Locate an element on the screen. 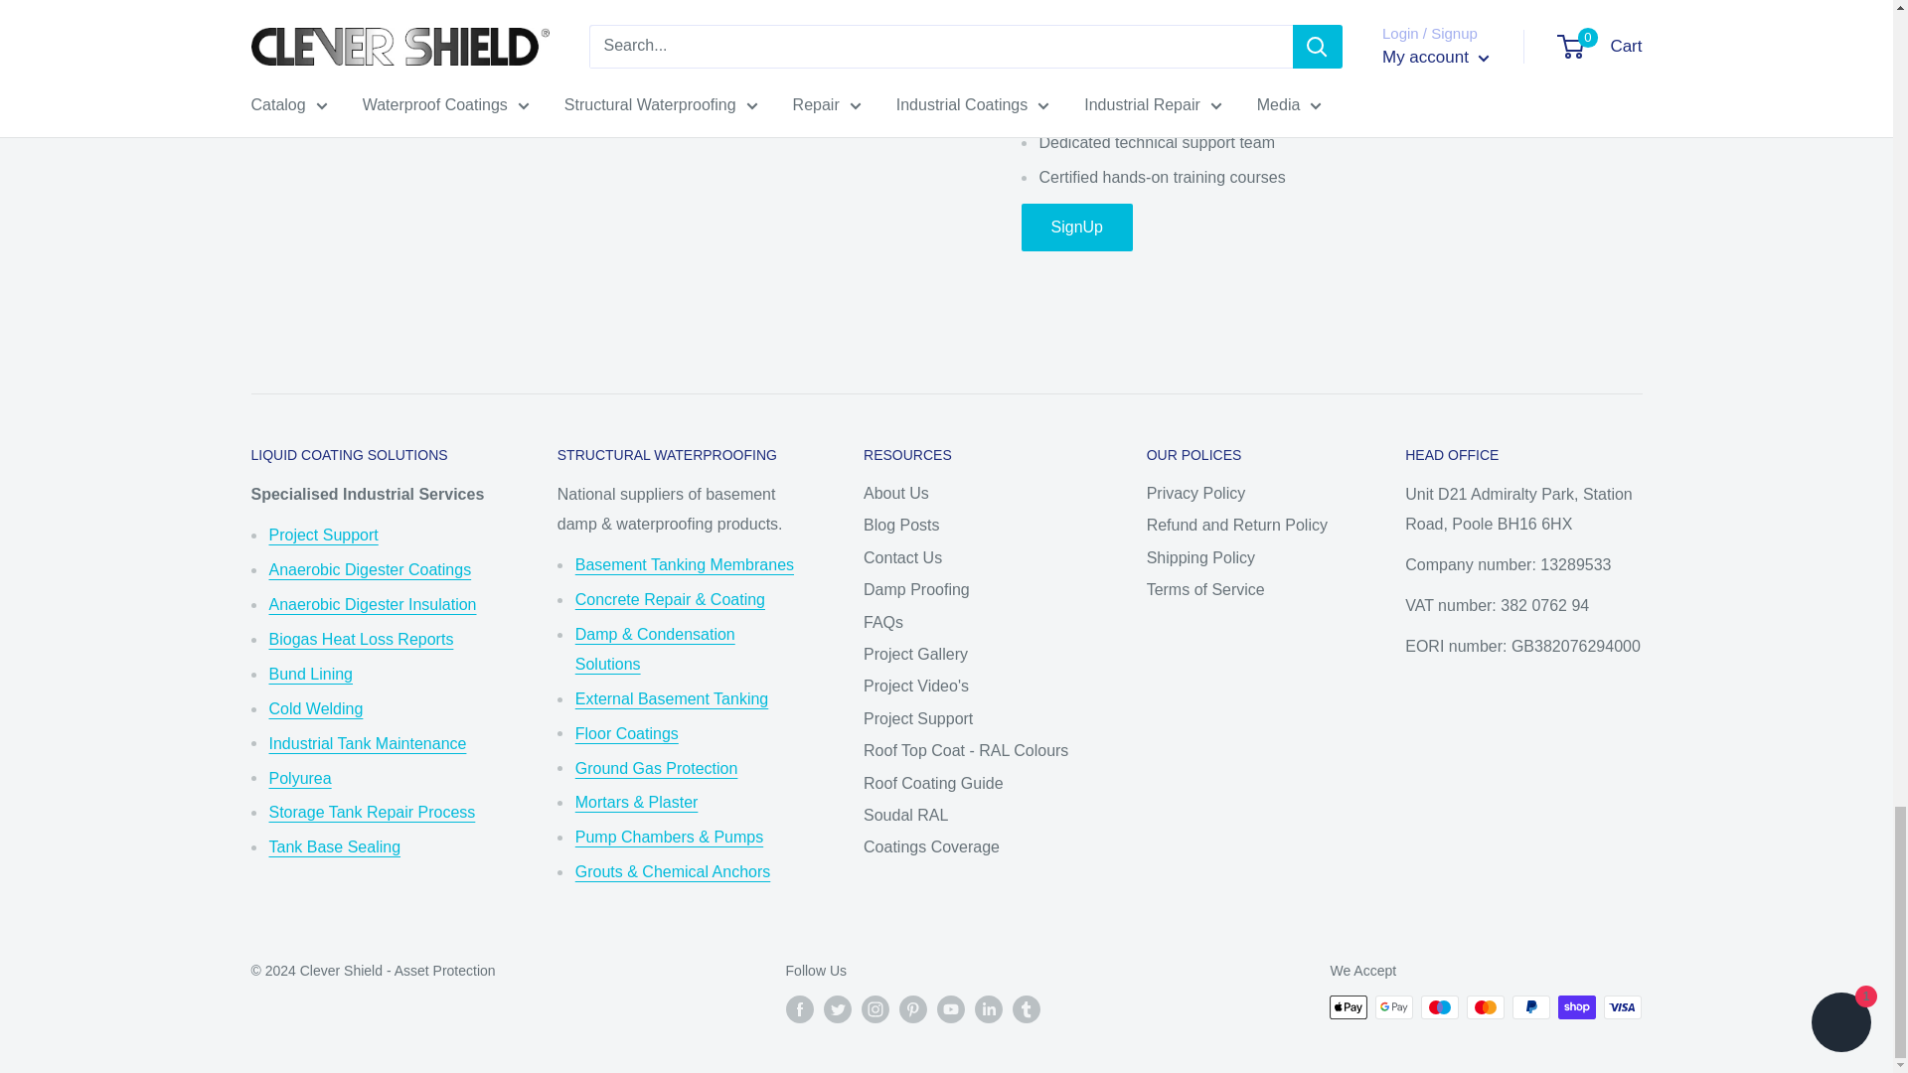 Image resolution: width=1908 pixels, height=1073 pixels. Cementitious Waterproofers and Additives is located at coordinates (670, 600).